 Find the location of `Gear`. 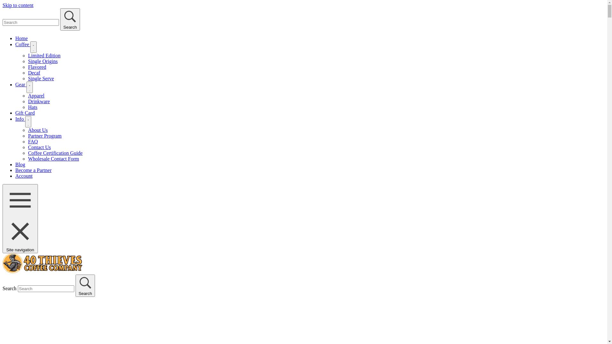

Gear is located at coordinates (21, 85).